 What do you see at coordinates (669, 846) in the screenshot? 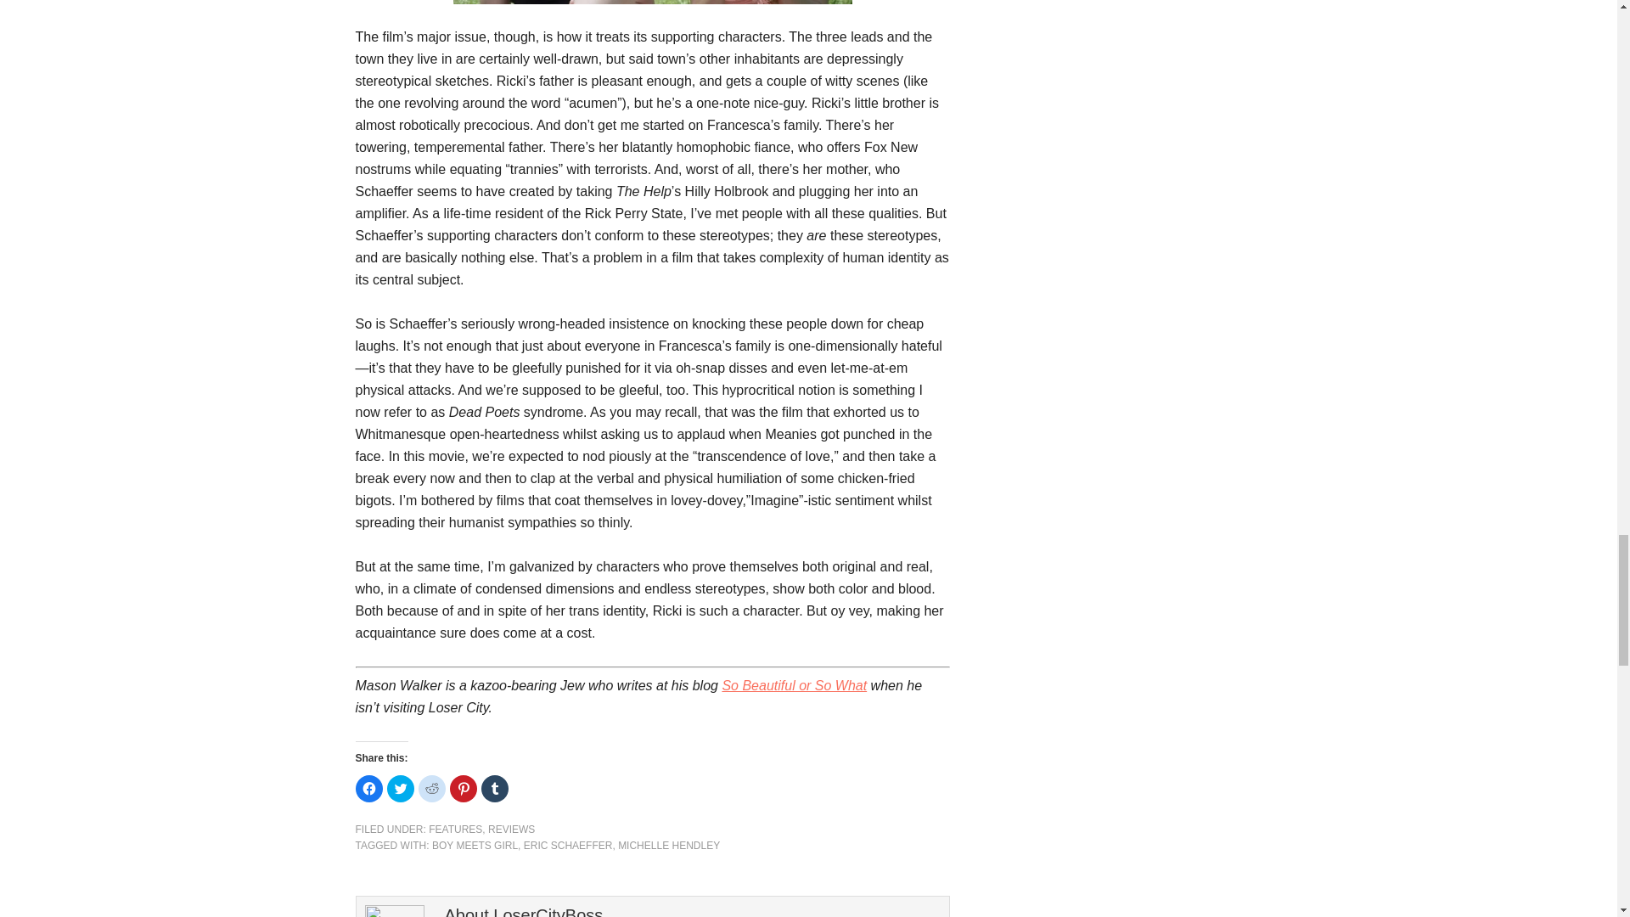
I see `MICHELLE HENDLEY` at bounding box center [669, 846].